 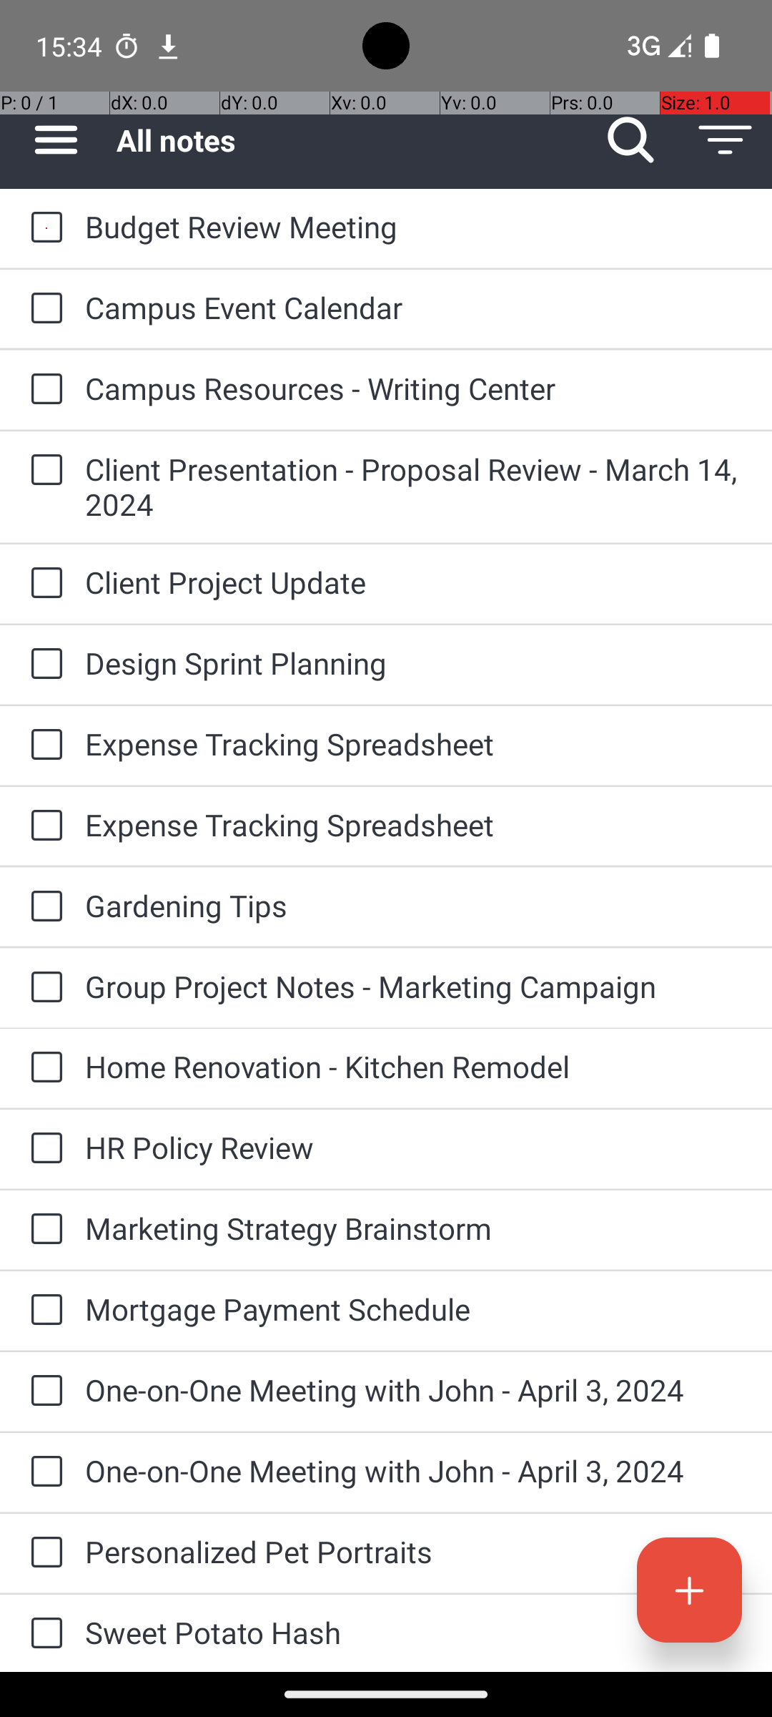 What do you see at coordinates (415, 1066) in the screenshot?
I see `Home Renovation - Kitchen Remodel` at bounding box center [415, 1066].